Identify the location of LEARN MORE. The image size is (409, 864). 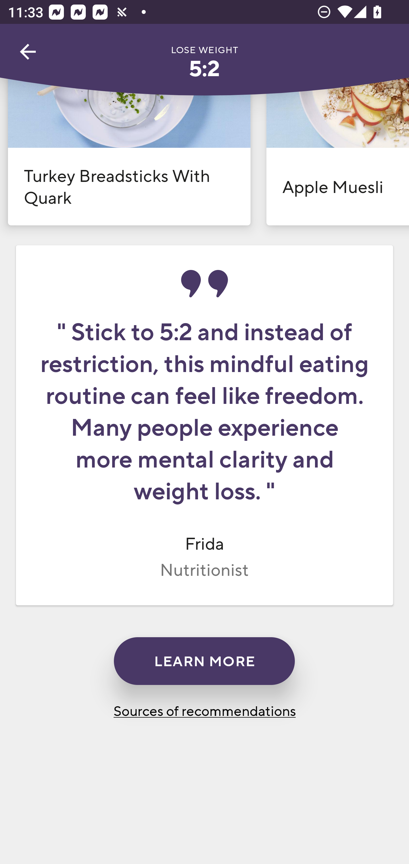
(204, 661).